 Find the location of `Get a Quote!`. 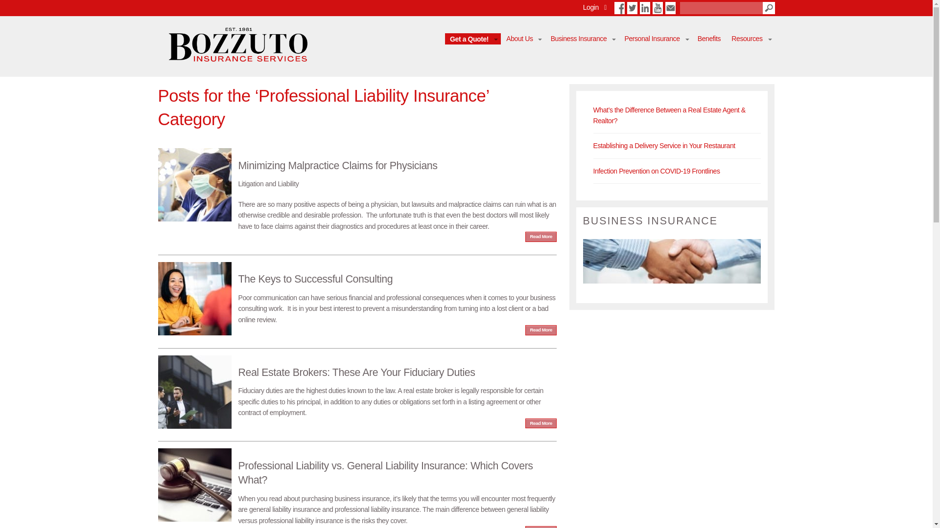

Get a Quote! is located at coordinates (473, 39).